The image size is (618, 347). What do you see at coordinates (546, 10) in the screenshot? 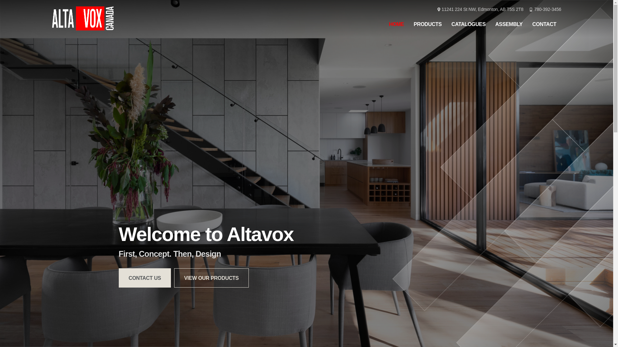
I see `780-392-3456` at bounding box center [546, 10].